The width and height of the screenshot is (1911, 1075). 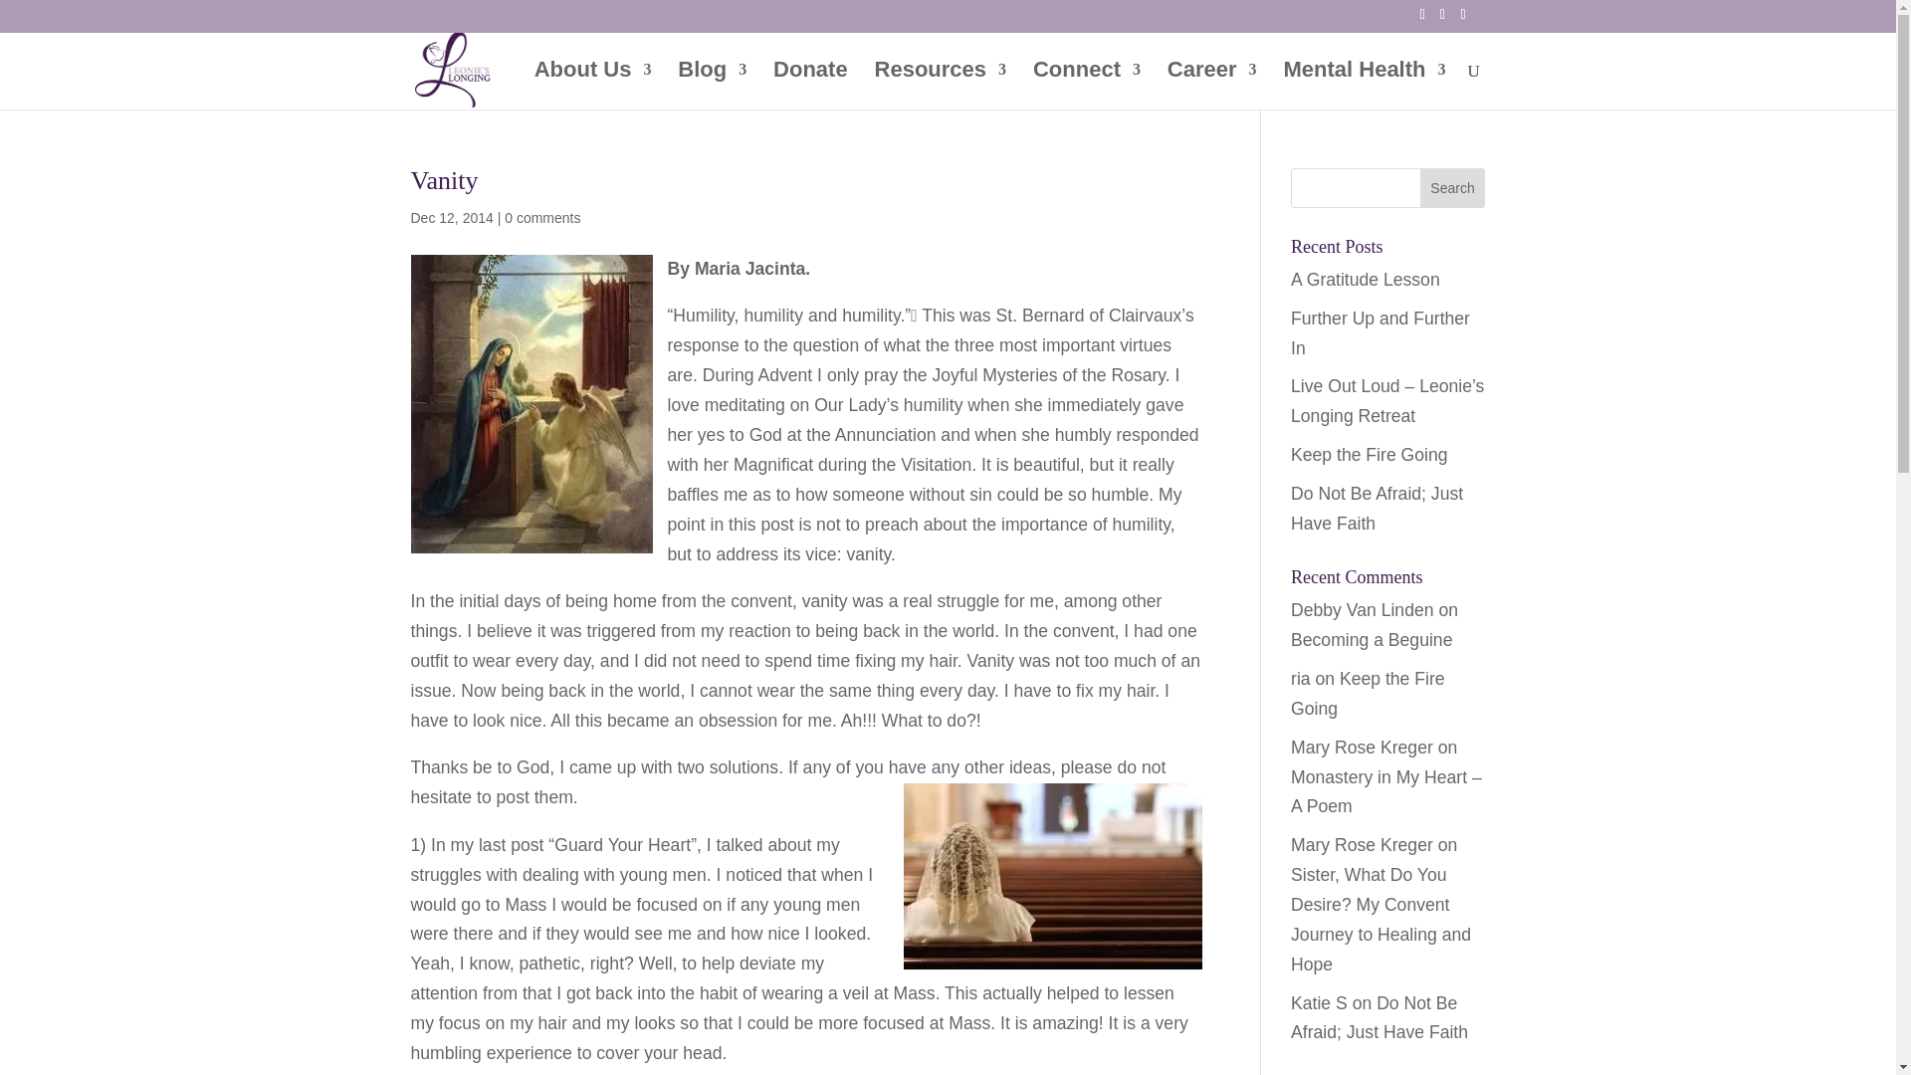 I want to click on Connect, so click(x=1087, y=86).